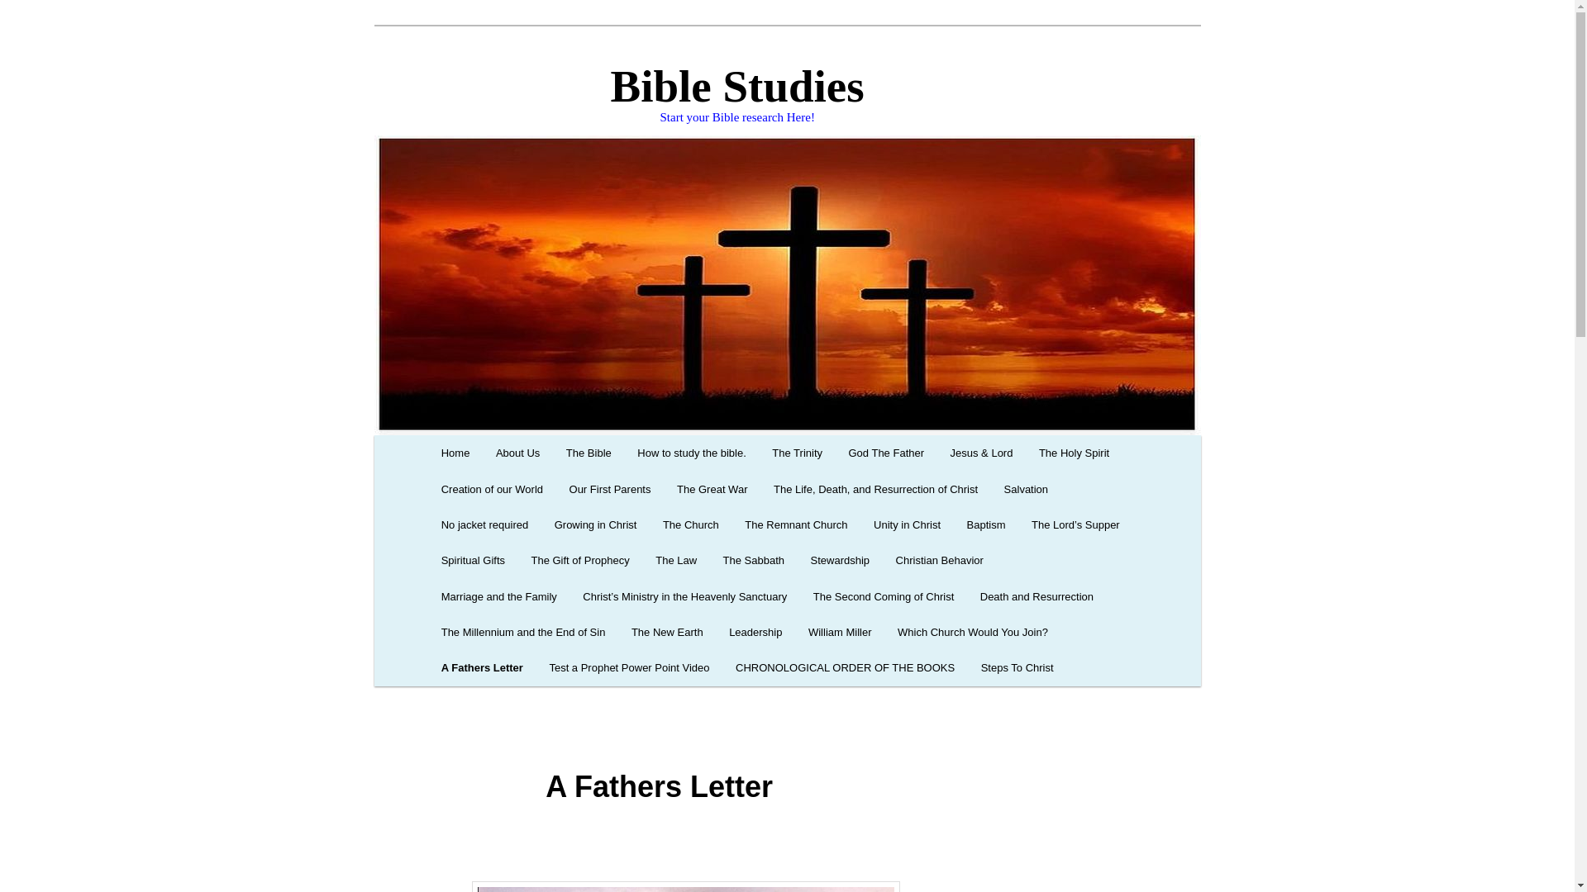 The width and height of the screenshot is (1587, 892). I want to click on William Miller, so click(840, 633).